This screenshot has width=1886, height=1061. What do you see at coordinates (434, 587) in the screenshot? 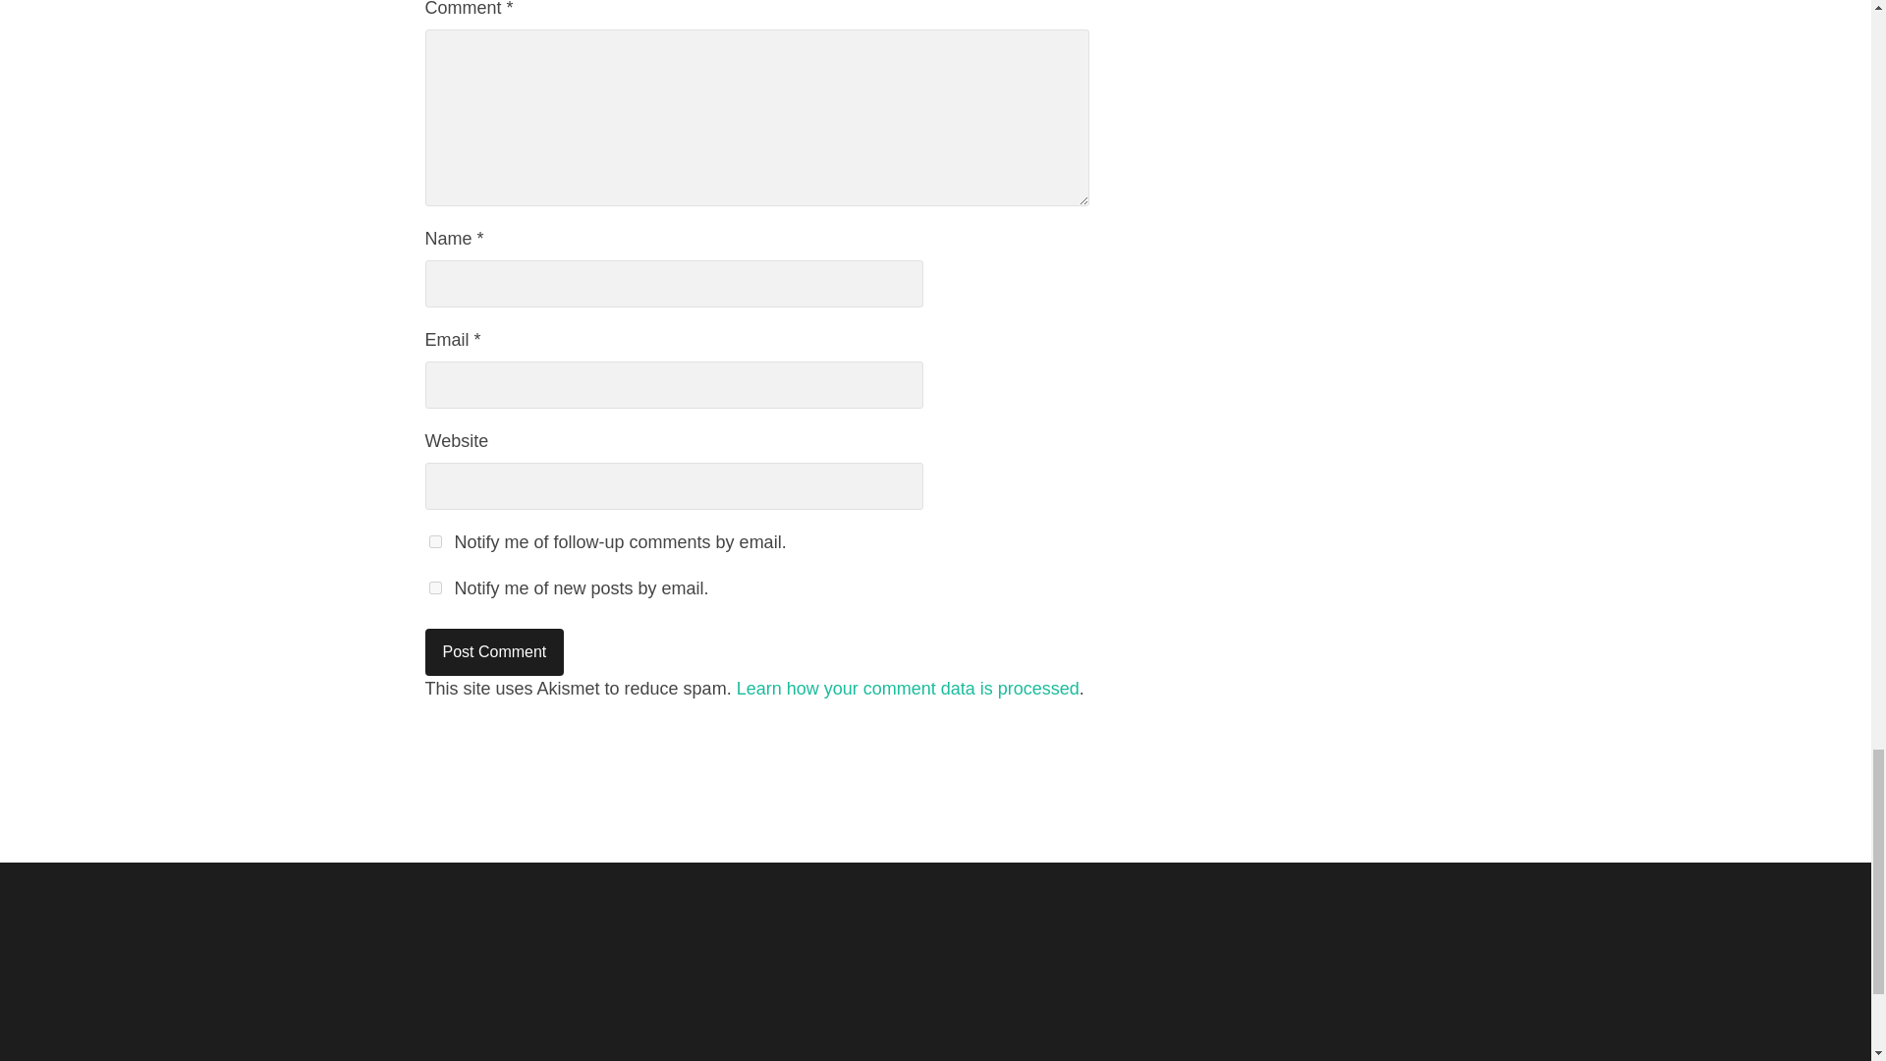
I see `subscribe` at bounding box center [434, 587].